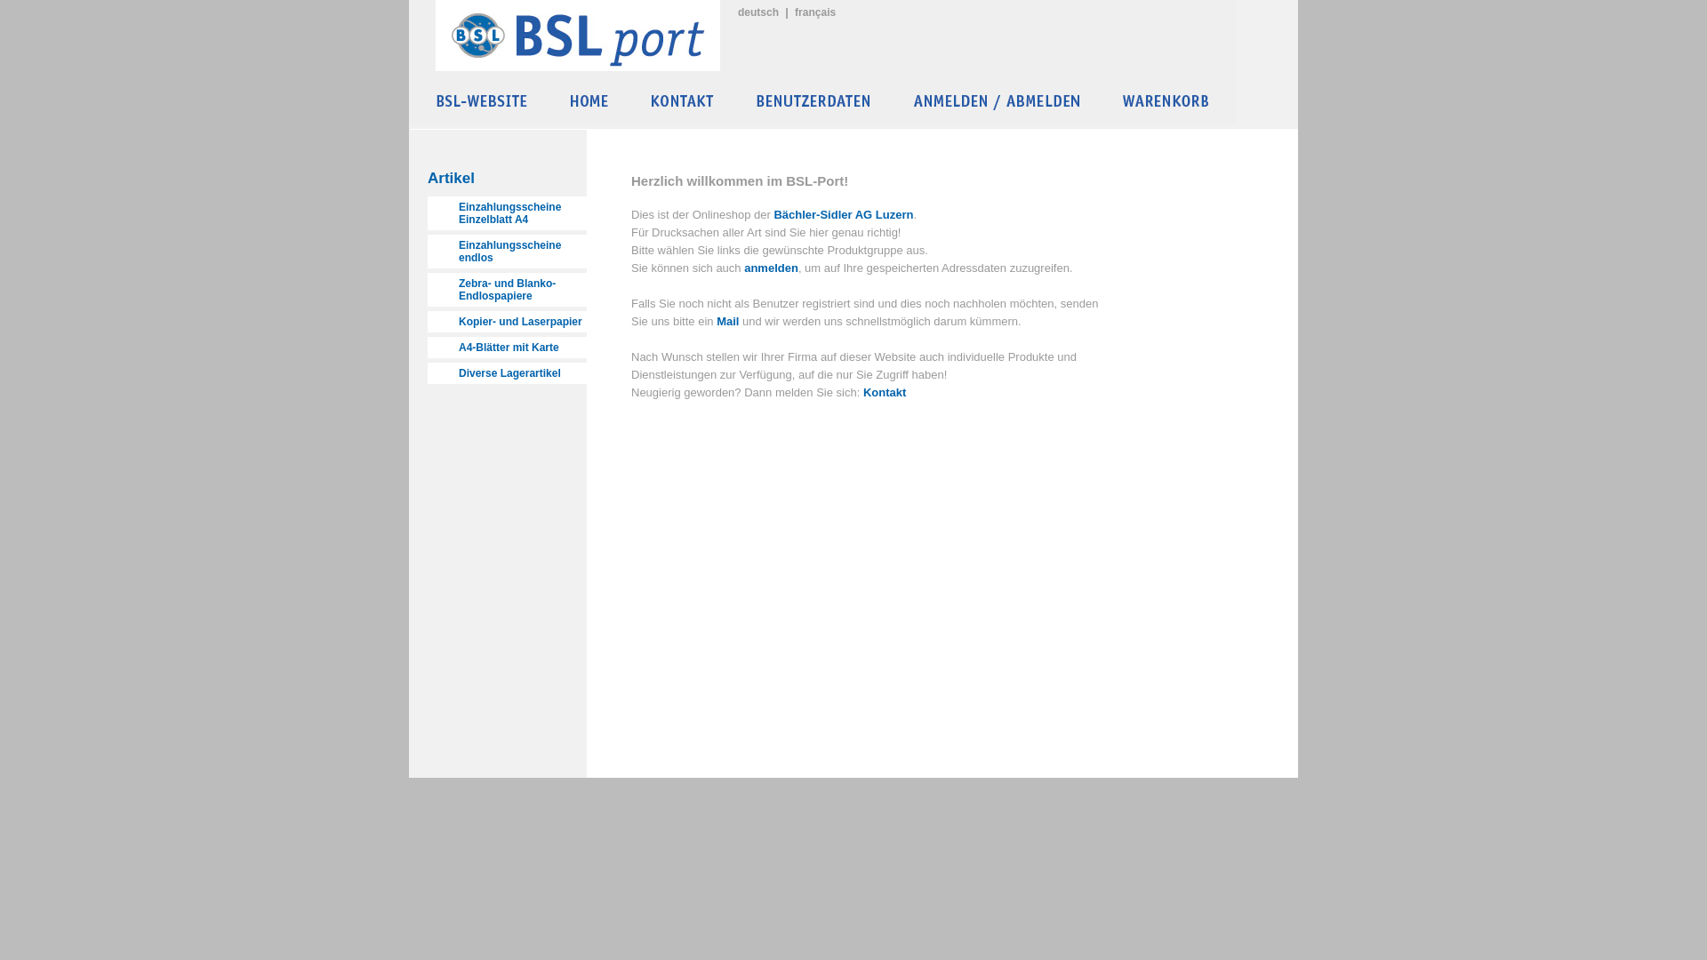  Describe the element at coordinates (507, 252) in the screenshot. I see `Einzahlungsscheine endlos` at that location.